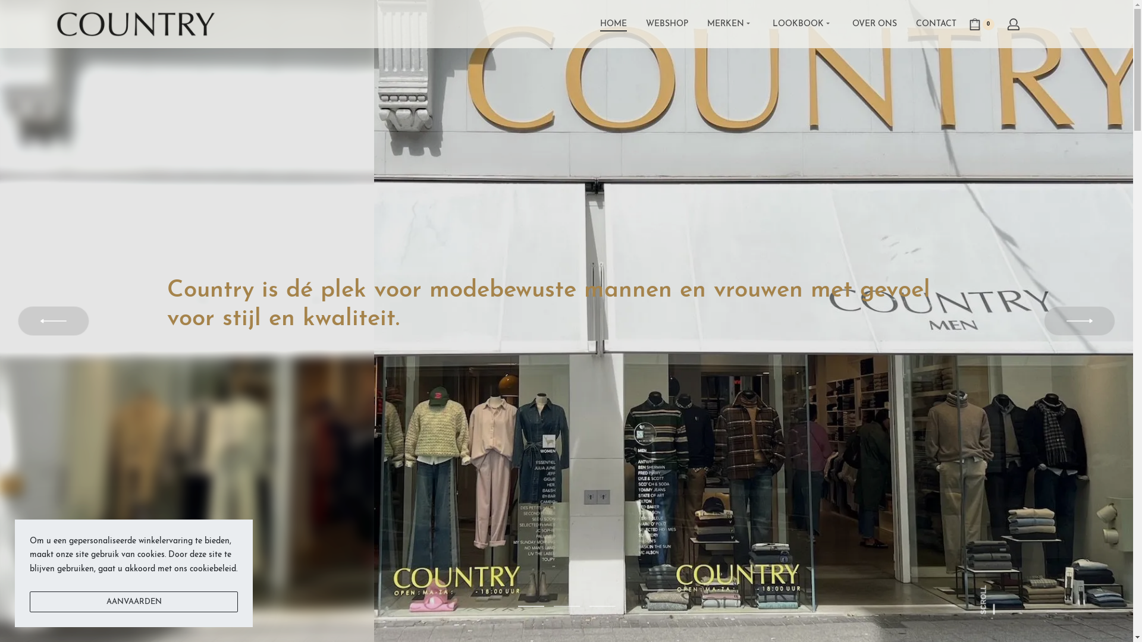 This screenshot has width=1142, height=642. What do you see at coordinates (802, 24) in the screenshot?
I see `LOOKBOOK` at bounding box center [802, 24].